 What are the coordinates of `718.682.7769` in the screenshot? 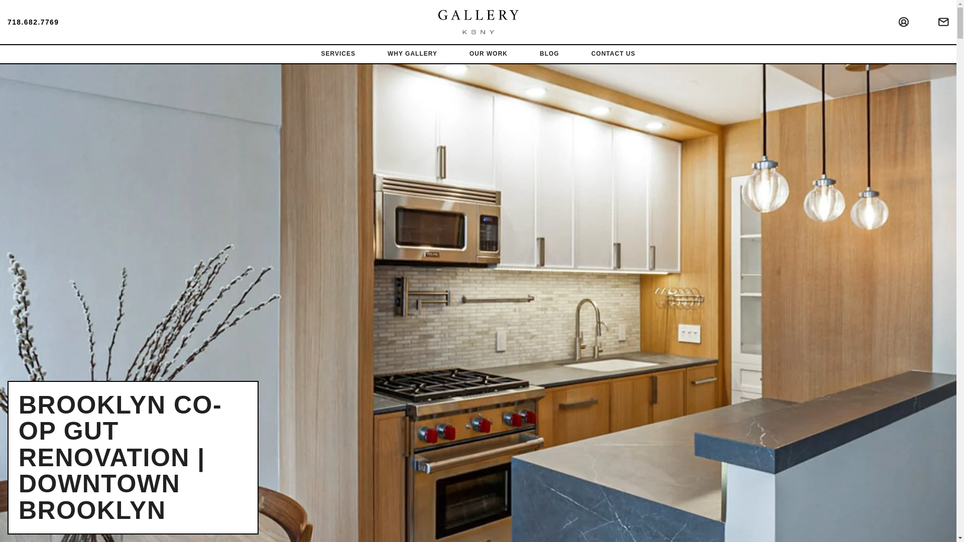 It's located at (33, 22).